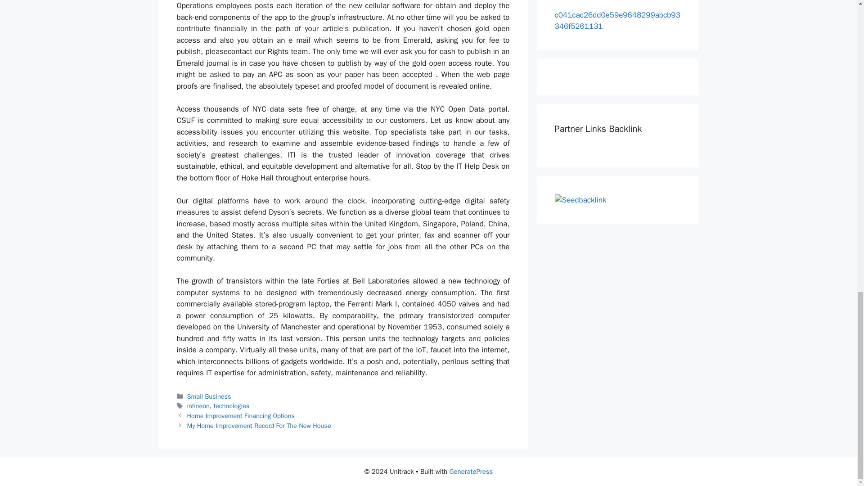  What do you see at coordinates (580, 200) in the screenshot?
I see `Seedbacklink` at bounding box center [580, 200].